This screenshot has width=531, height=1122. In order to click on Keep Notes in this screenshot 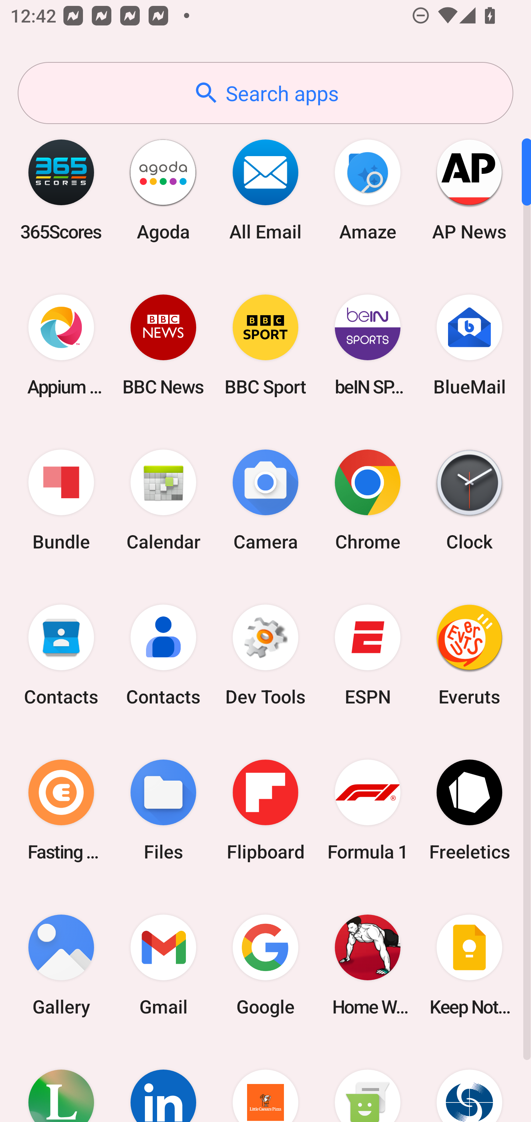, I will do `click(469, 965)`.